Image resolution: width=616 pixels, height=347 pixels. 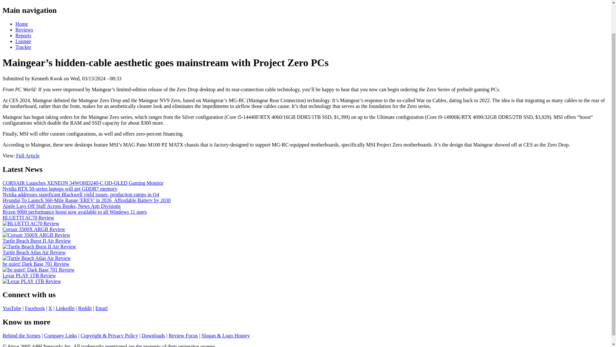 I want to click on Nvidia RTX 50-series laptops will get GDDR7 memory, so click(x=60, y=188).